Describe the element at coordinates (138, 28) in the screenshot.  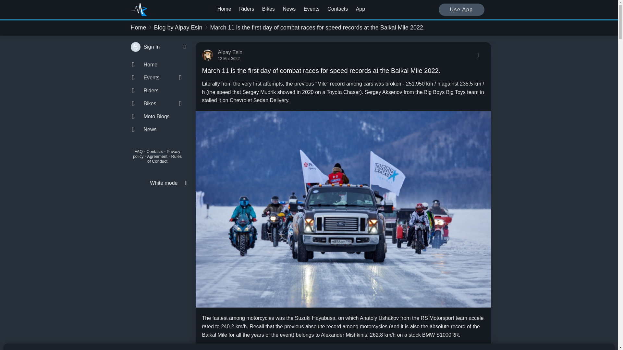
I see `Home` at that location.